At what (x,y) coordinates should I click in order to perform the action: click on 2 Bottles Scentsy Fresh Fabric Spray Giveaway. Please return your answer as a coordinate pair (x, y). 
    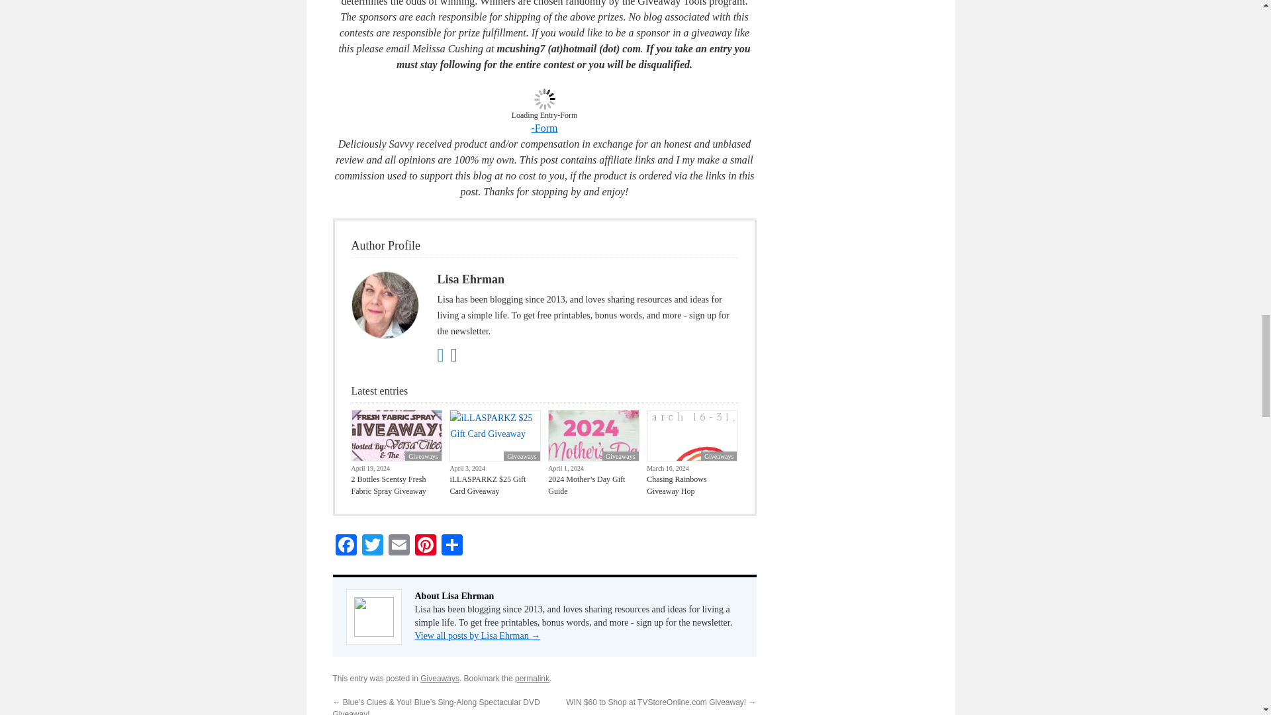
    Looking at the image, I should click on (396, 485).